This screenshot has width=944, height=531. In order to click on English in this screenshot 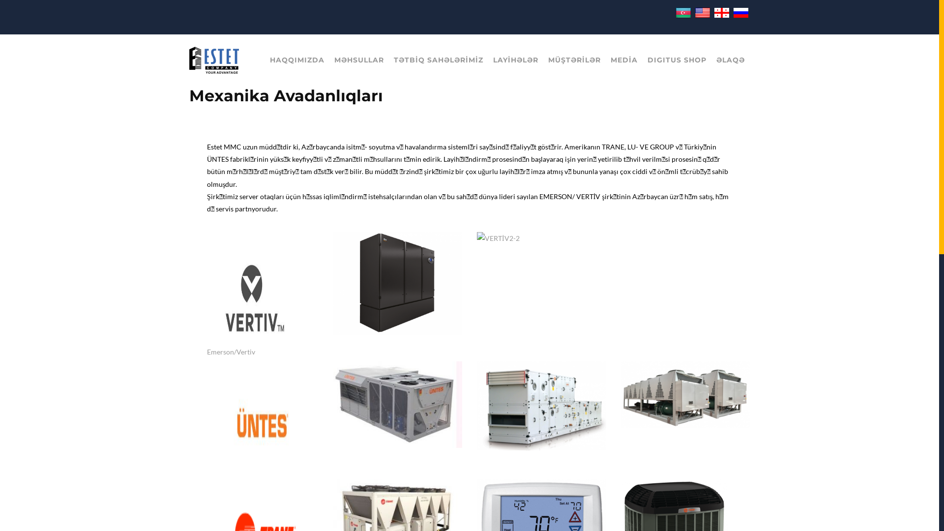, I will do `click(703, 13)`.